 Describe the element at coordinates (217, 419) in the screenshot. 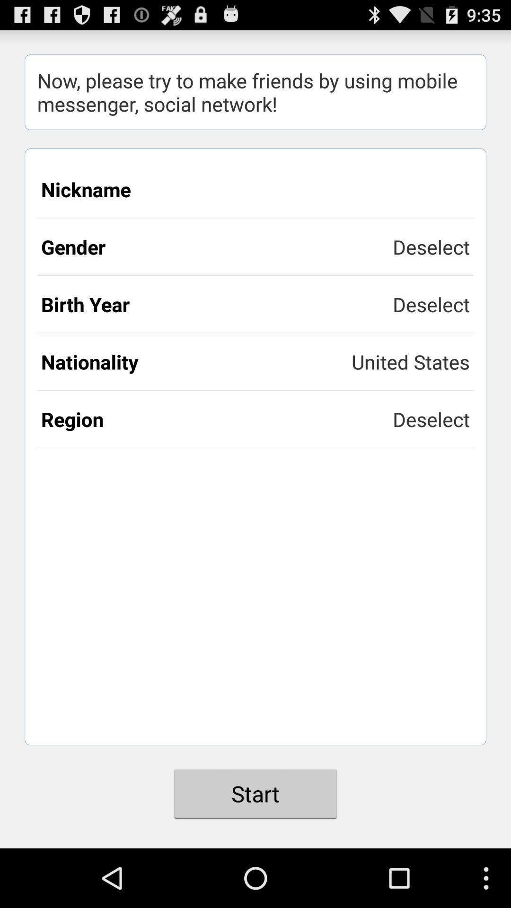

I see `swipe until region` at that location.